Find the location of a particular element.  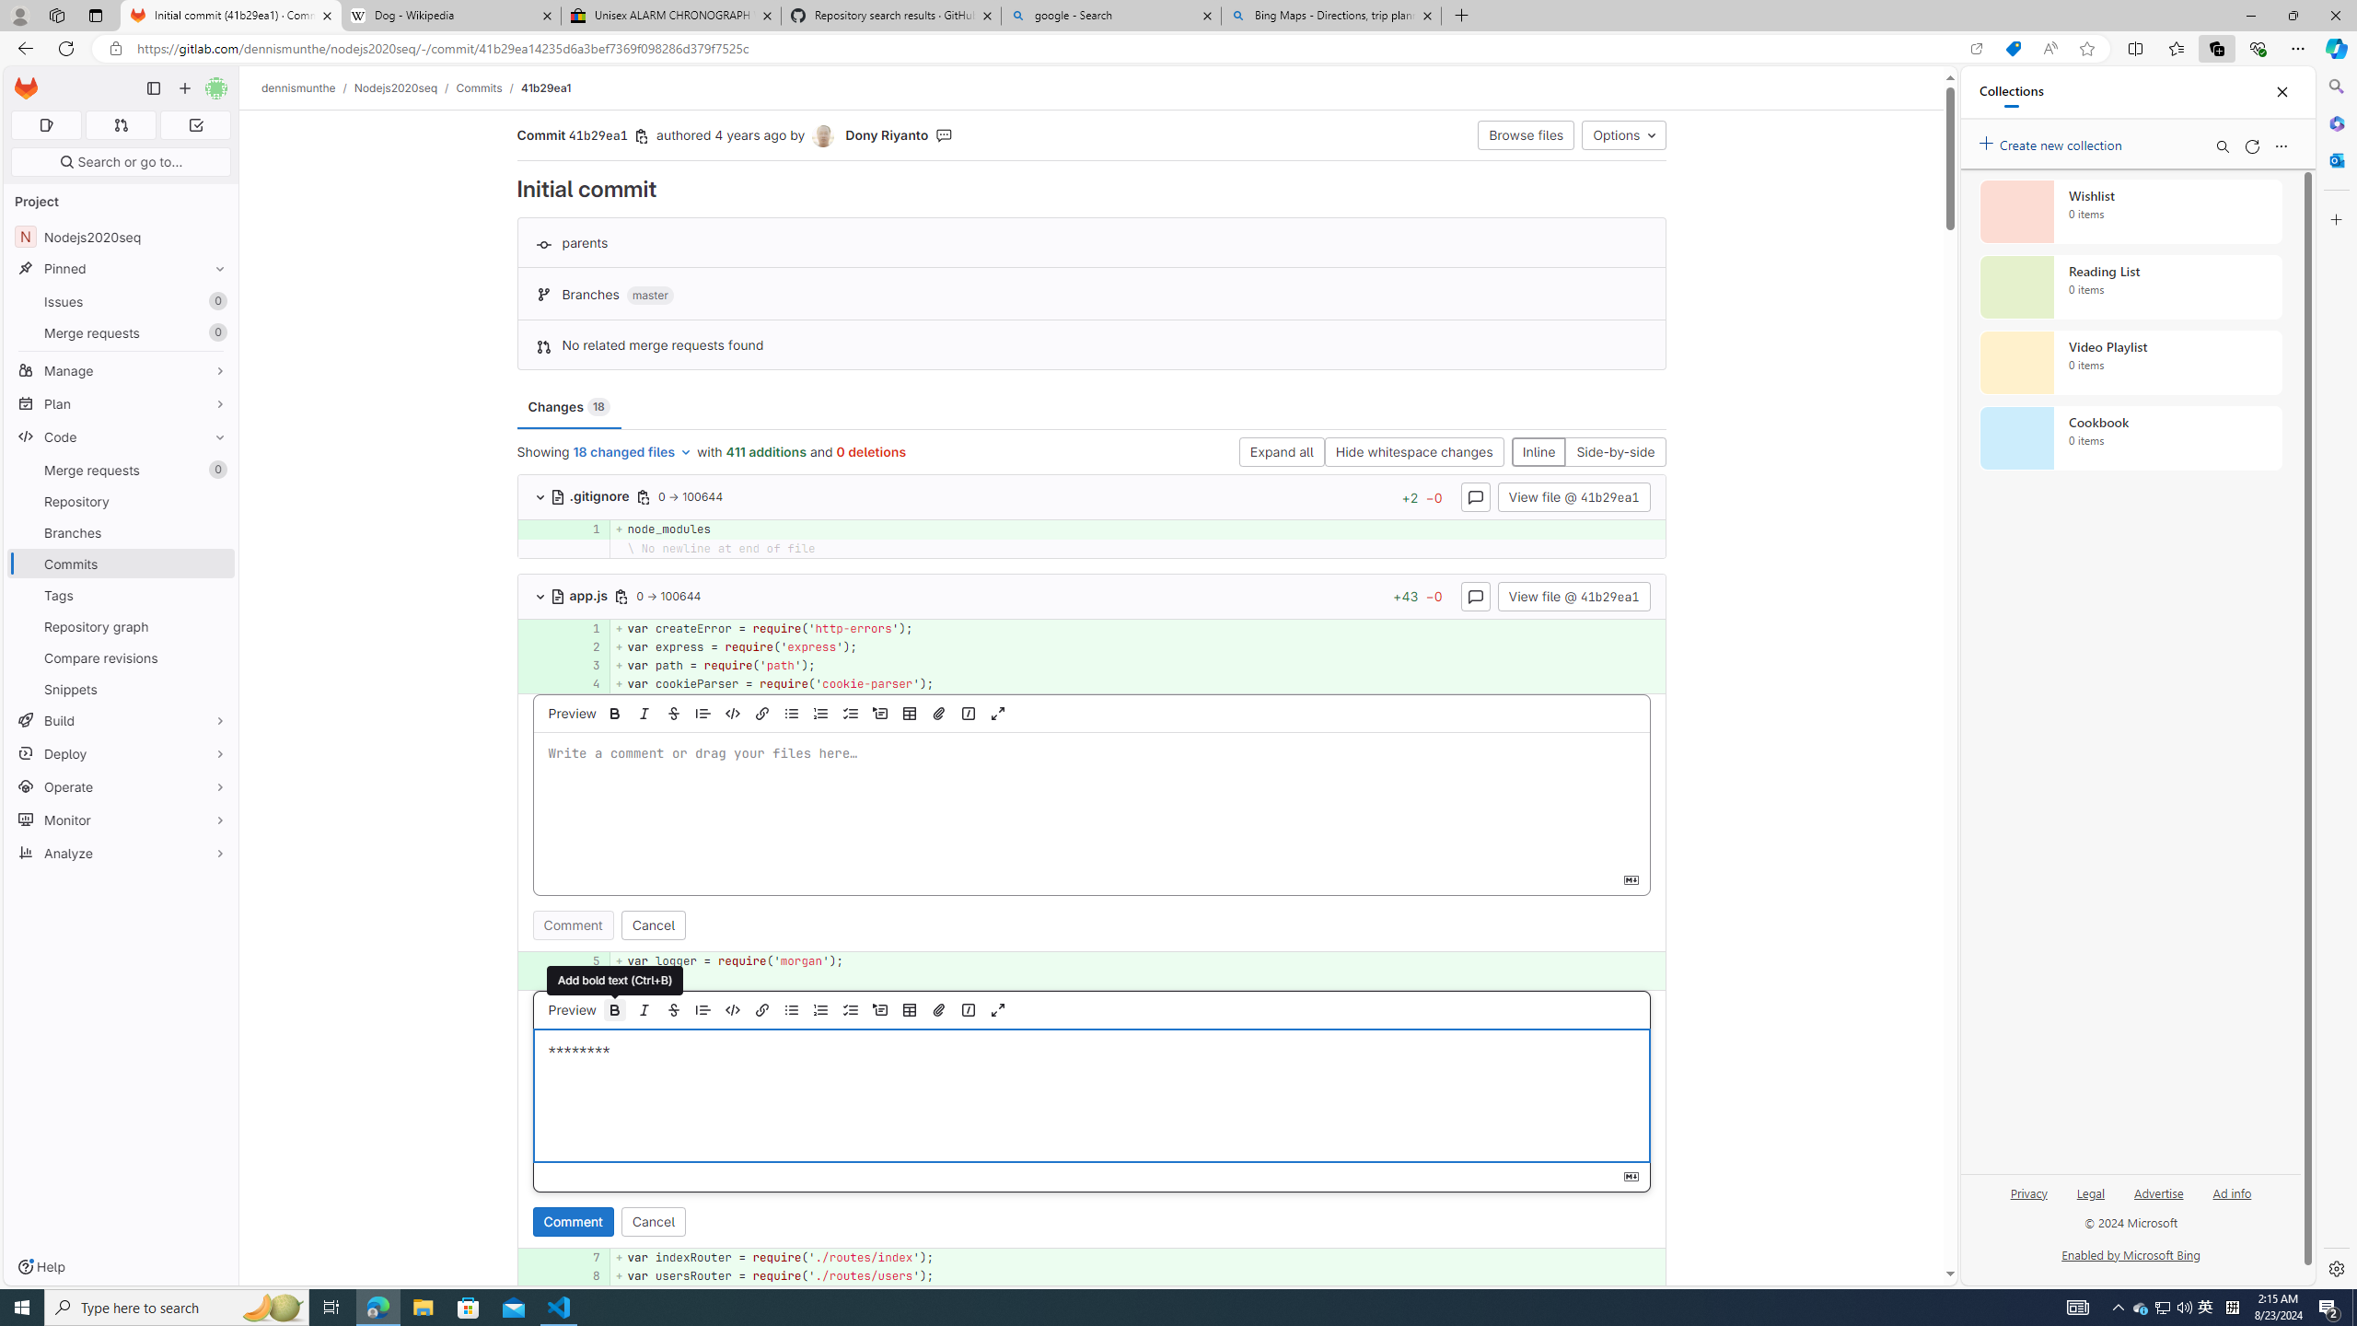

Attach a file or image is located at coordinates (939, 1009).